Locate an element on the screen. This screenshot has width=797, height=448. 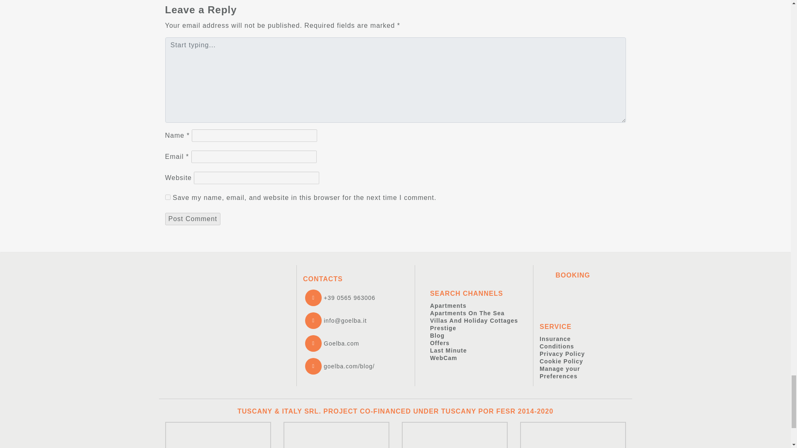
yes is located at coordinates (168, 197).